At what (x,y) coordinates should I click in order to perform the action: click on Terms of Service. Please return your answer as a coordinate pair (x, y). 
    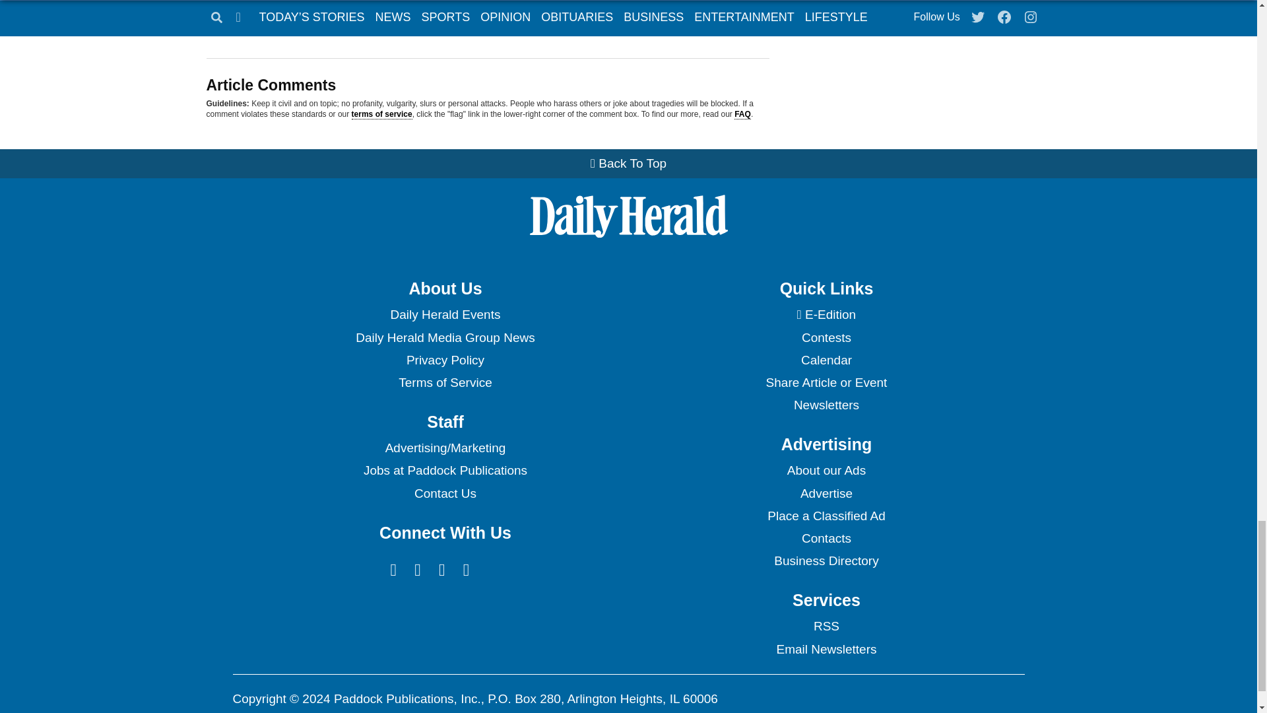
    Looking at the image, I should click on (445, 383).